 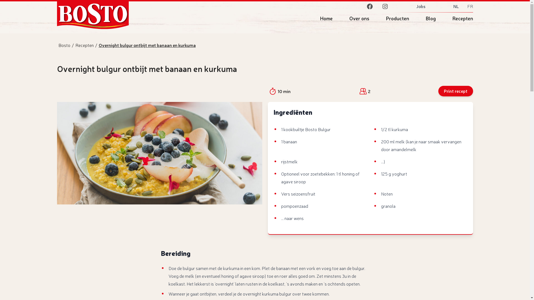 I want to click on Recepten, so click(x=460, y=18).